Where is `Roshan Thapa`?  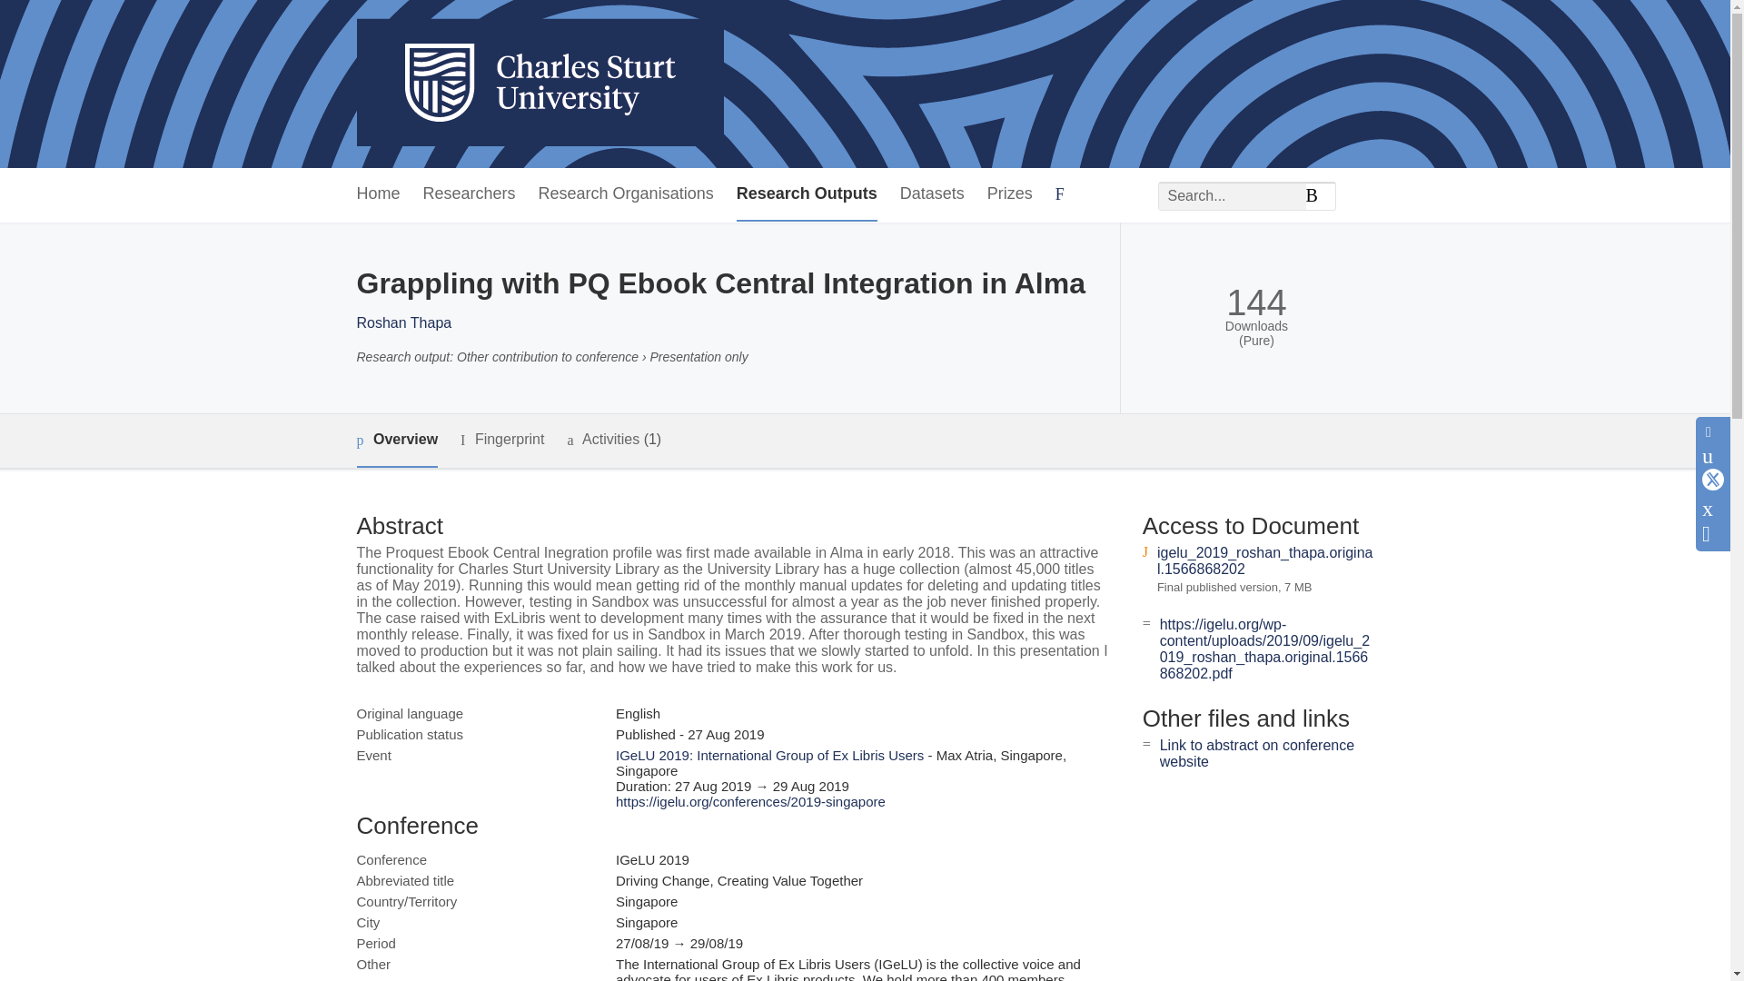 Roshan Thapa is located at coordinates (403, 322).